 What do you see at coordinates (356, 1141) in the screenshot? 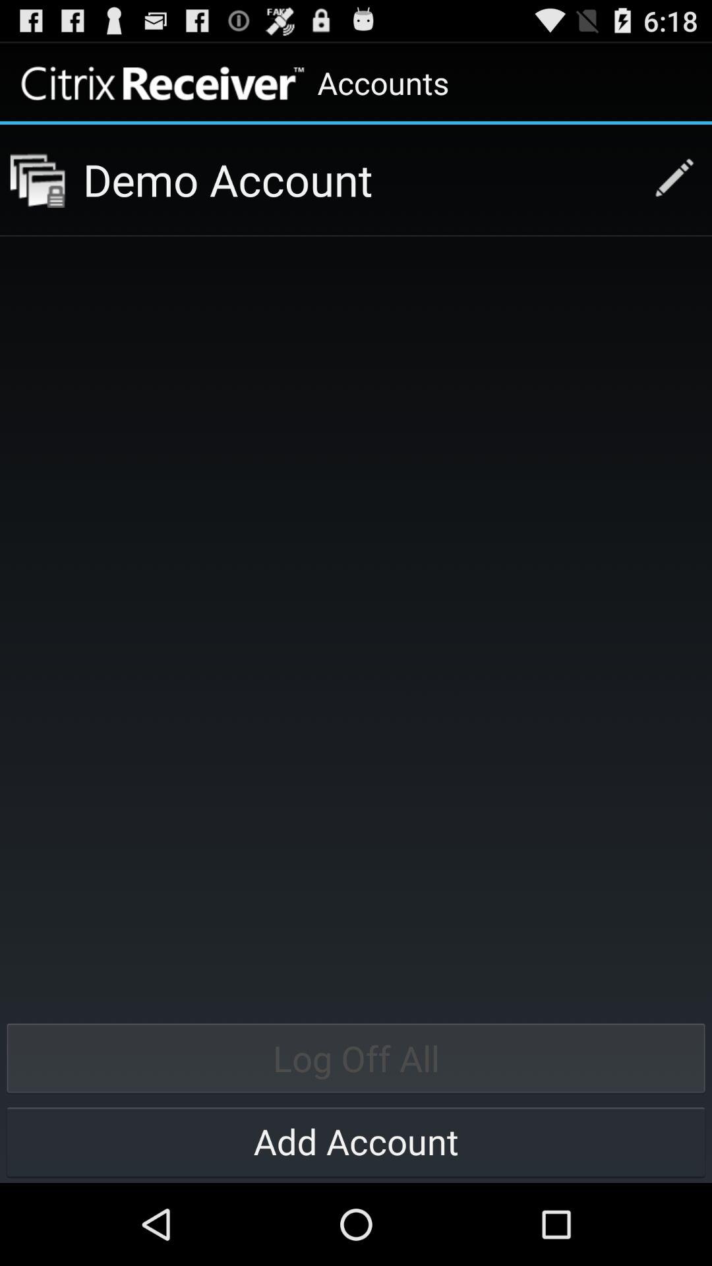
I see `turn off icon below log off all item` at bounding box center [356, 1141].